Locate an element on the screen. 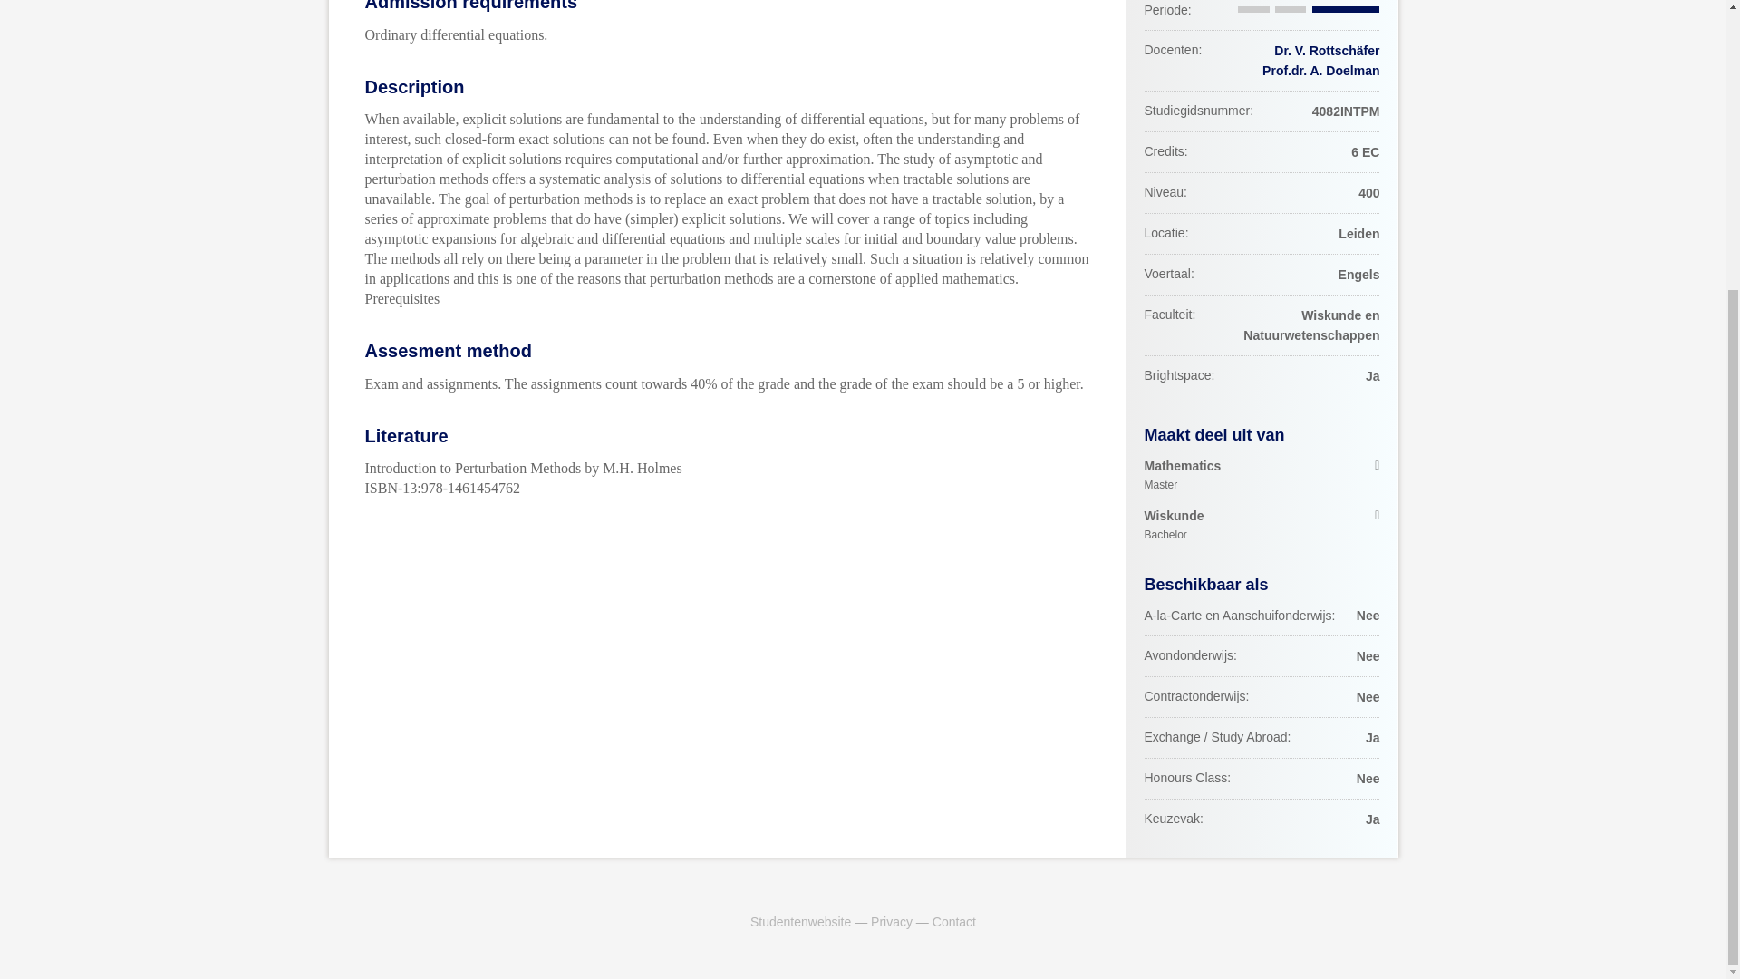  Prof.dr. A. Doelman is located at coordinates (1321, 71).